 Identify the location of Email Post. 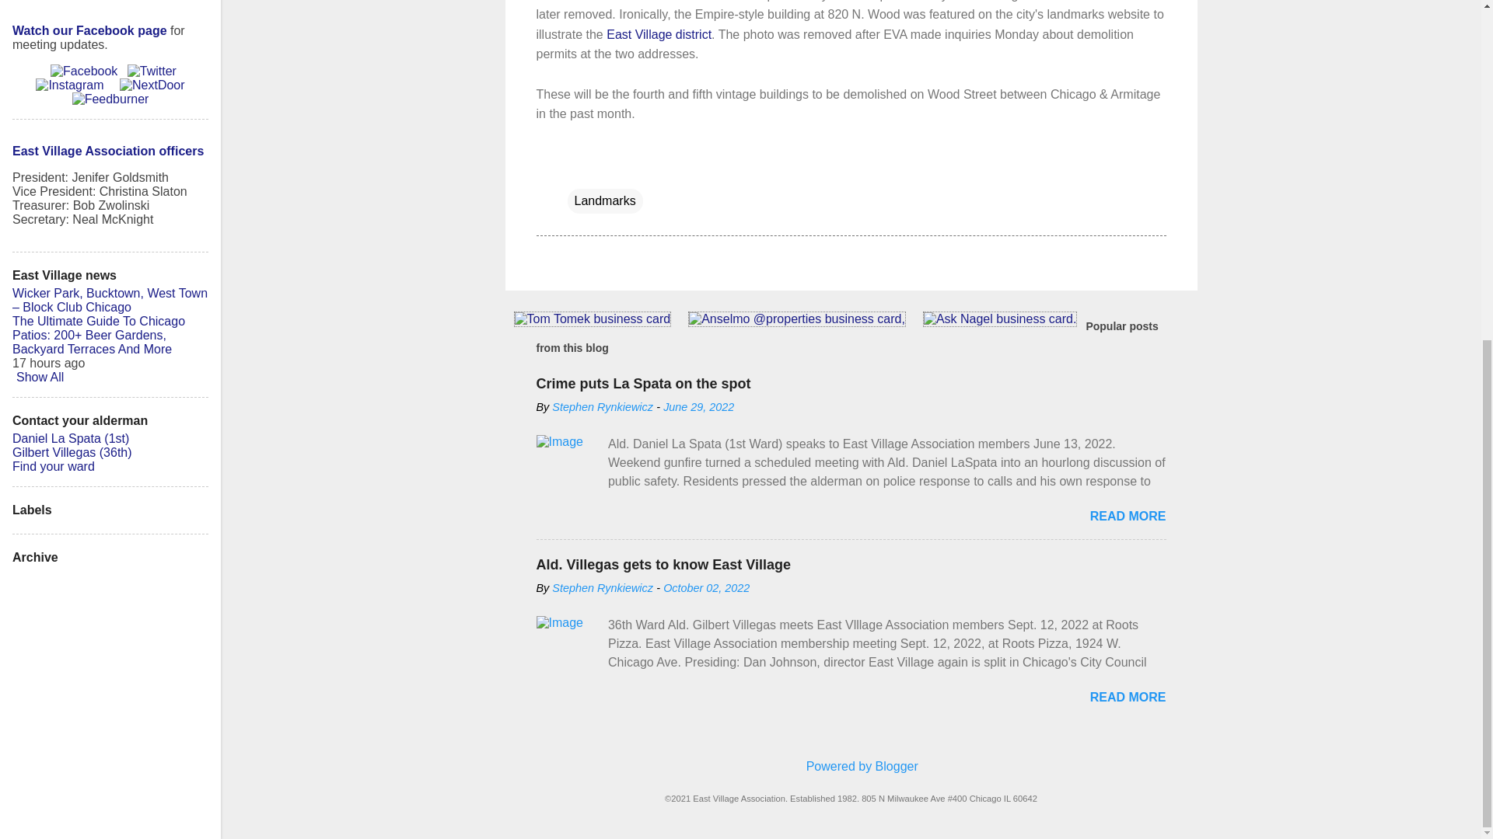
(577, 169).